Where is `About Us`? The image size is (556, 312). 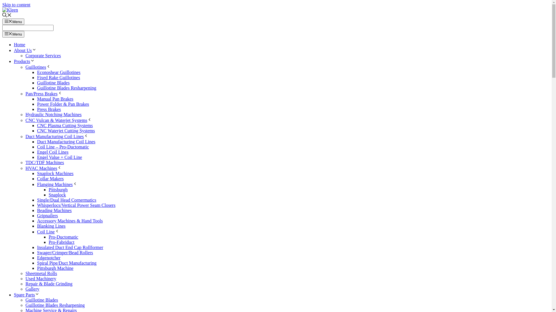
About Us is located at coordinates (25, 50).